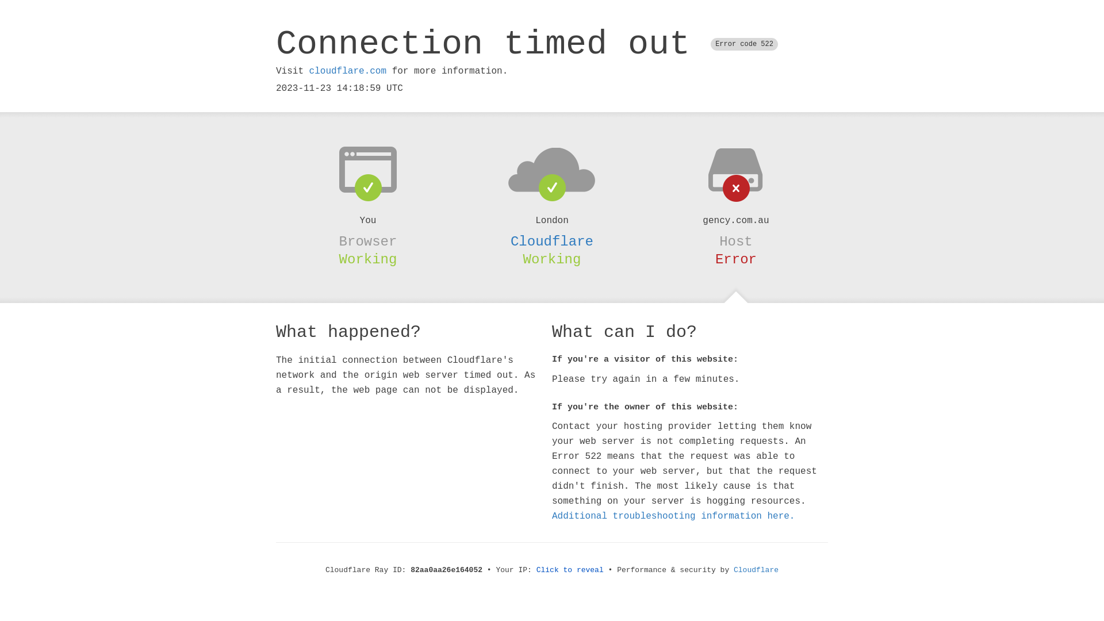  What do you see at coordinates (570, 570) in the screenshot?
I see `Click to reveal` at bounding box center [570, 570].